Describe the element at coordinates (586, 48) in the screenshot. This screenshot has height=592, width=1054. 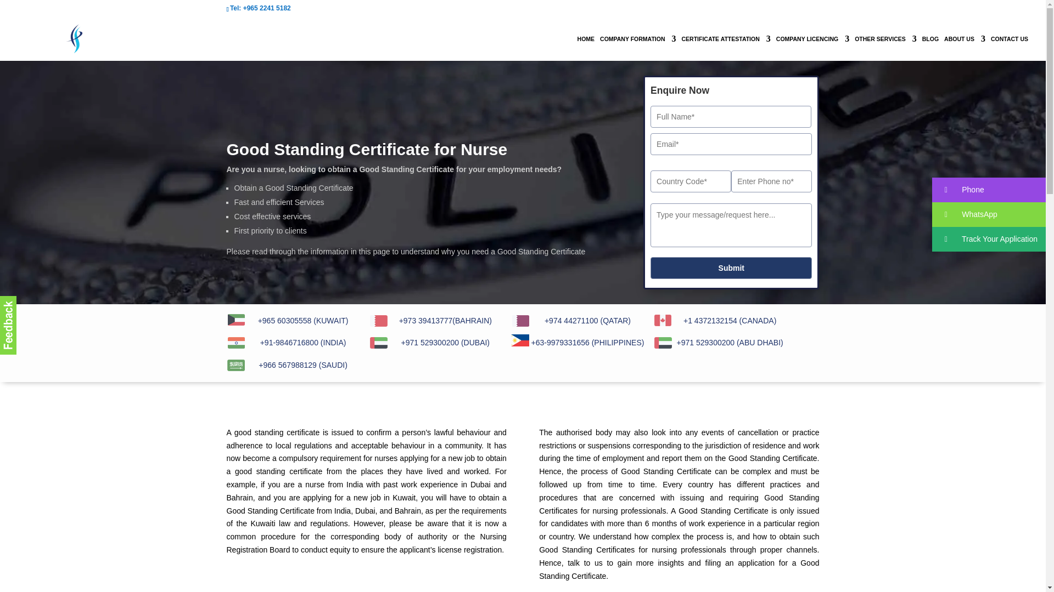
I see `HOME` at that location.